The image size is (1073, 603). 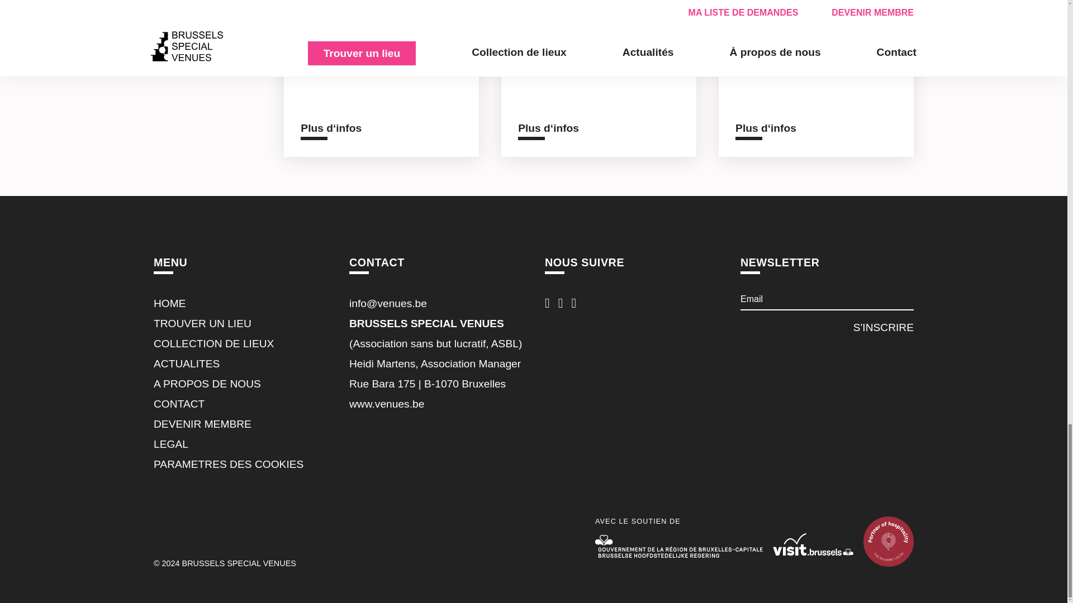 What do you see at coordinates (202, 323) in the screenshot?
I see `TROUVER UN LIEU` at bounding box center [202, 323].